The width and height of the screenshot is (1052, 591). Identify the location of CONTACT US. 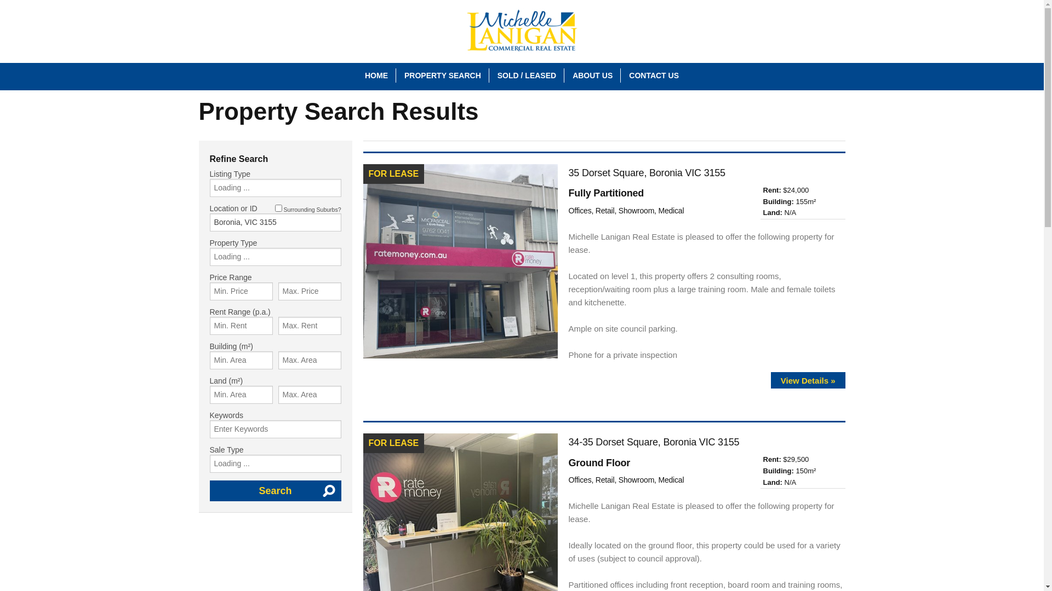
(654, 76).